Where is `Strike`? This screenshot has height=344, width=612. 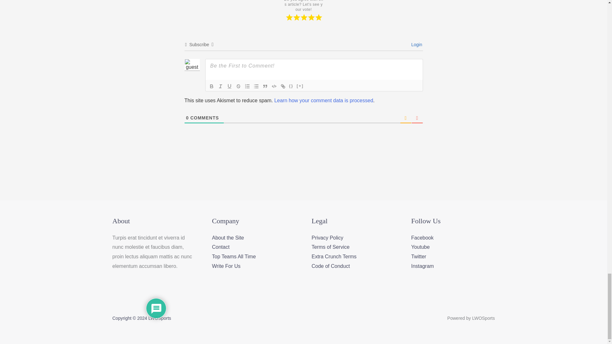 Strike is located at coordinates (238, 86).